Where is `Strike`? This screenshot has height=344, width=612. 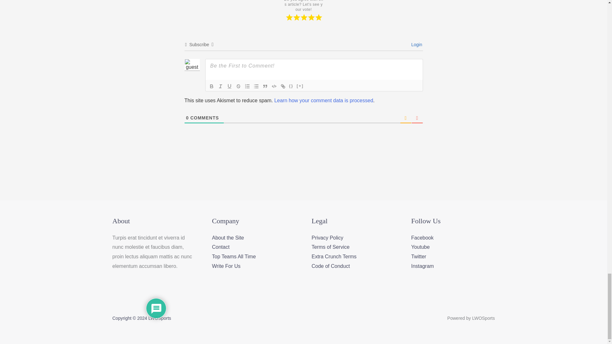 Strike is located at coordinates (238, 86).